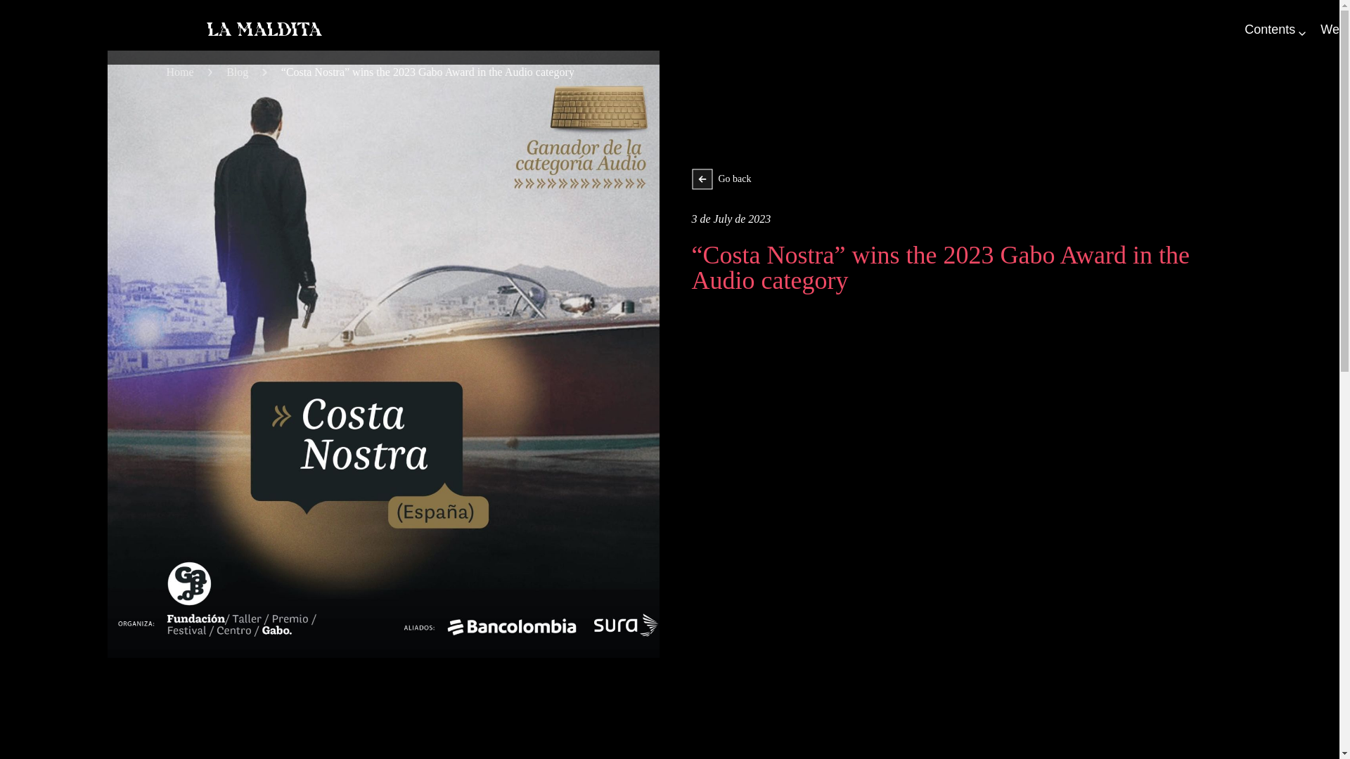 The image size is (1350, 759). Describe the element at coordinates (179, 72) in the screenshot. I see `Home` at that location.